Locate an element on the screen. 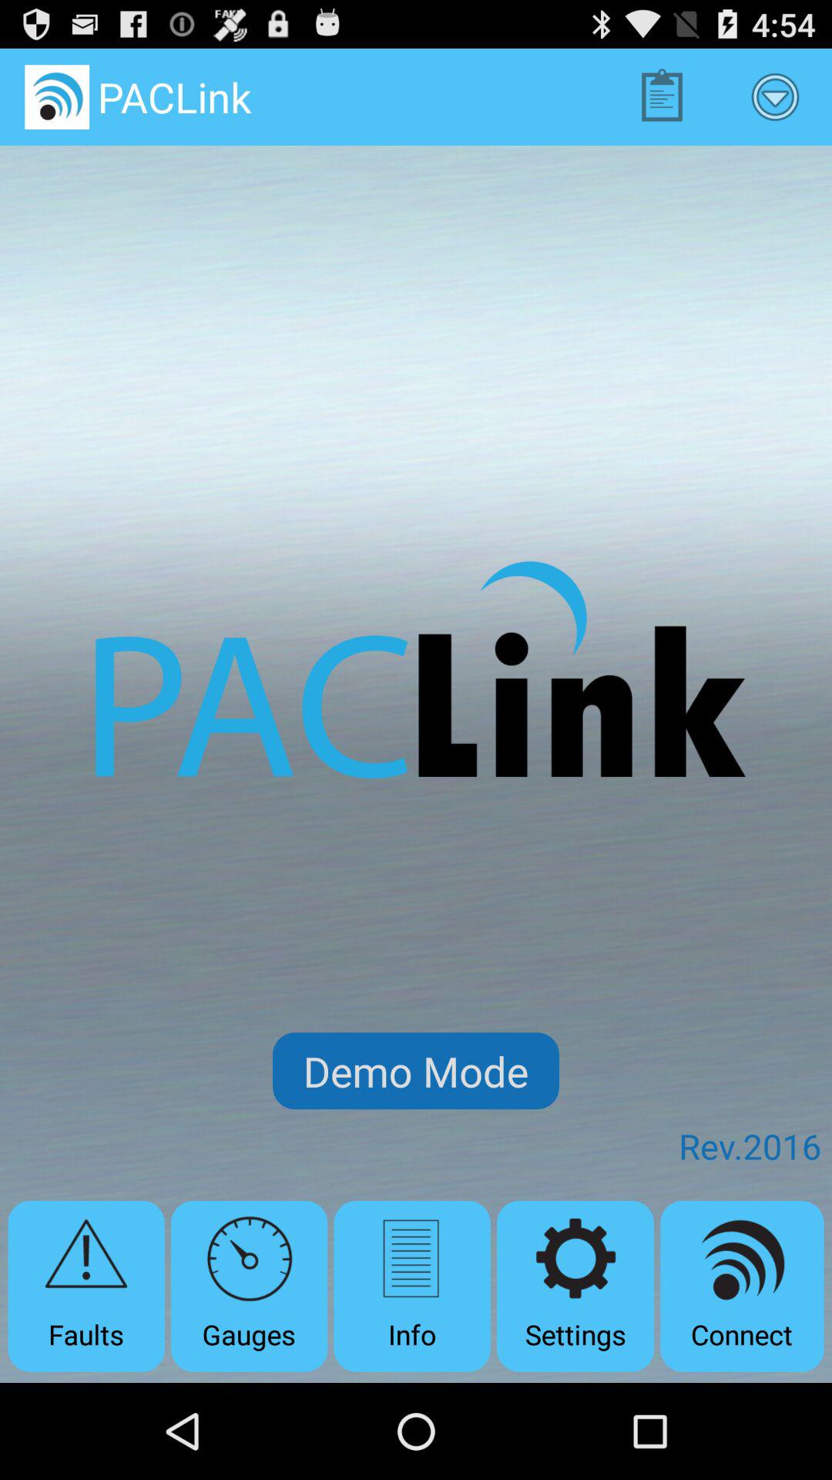 This screenshot has height=1480, width=832. tap the settings icon is located at coordinates (575, 1286).